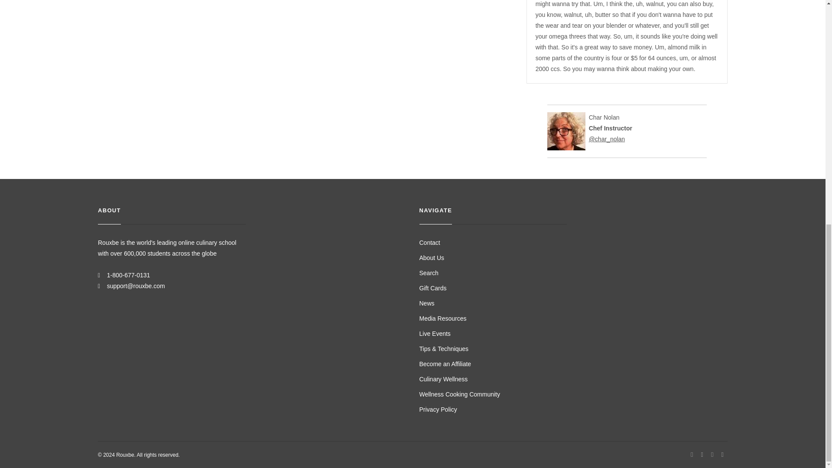 This screenshot has width=832, height=468. Describe the element at coordinates (445, 364) in the screenshot. I see `Become an Affiliate` at that location.